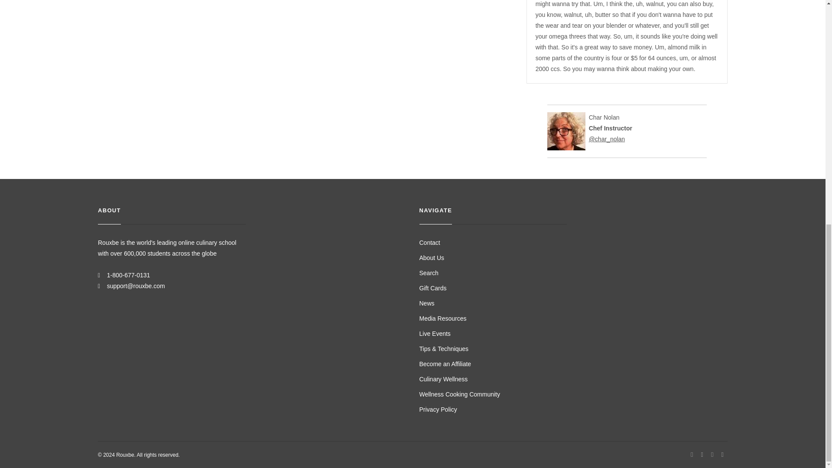 This screenshot has width=832, height=468. Describe the element at coordinates (445, 364) in the screenshot. I see `Become an Affiliate` at that location.